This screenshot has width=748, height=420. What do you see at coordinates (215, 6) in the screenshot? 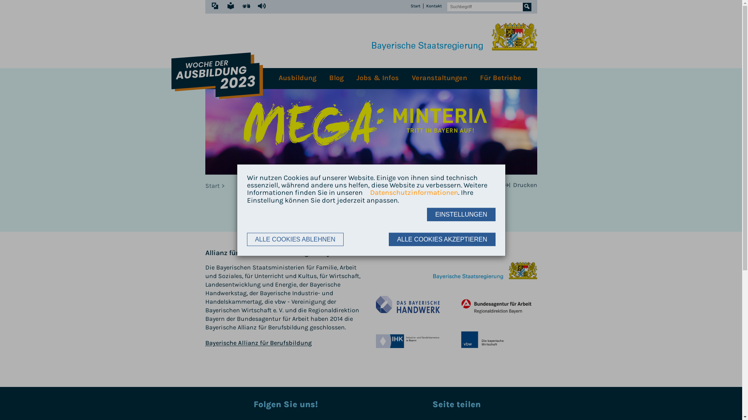
I see `In den Kontrastmodus wechseln` at bounding box center [215, 6].